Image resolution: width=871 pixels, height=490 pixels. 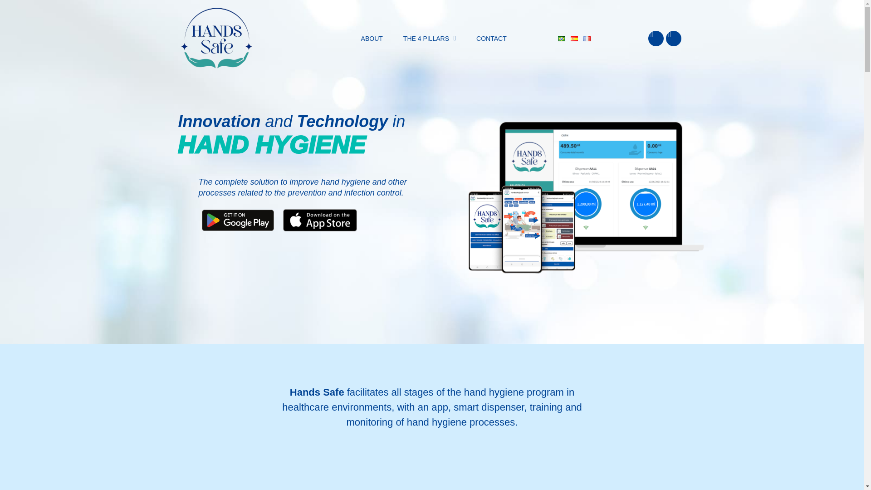 I want to click on THE 4 PILLARS, so click(x=430, y=38).